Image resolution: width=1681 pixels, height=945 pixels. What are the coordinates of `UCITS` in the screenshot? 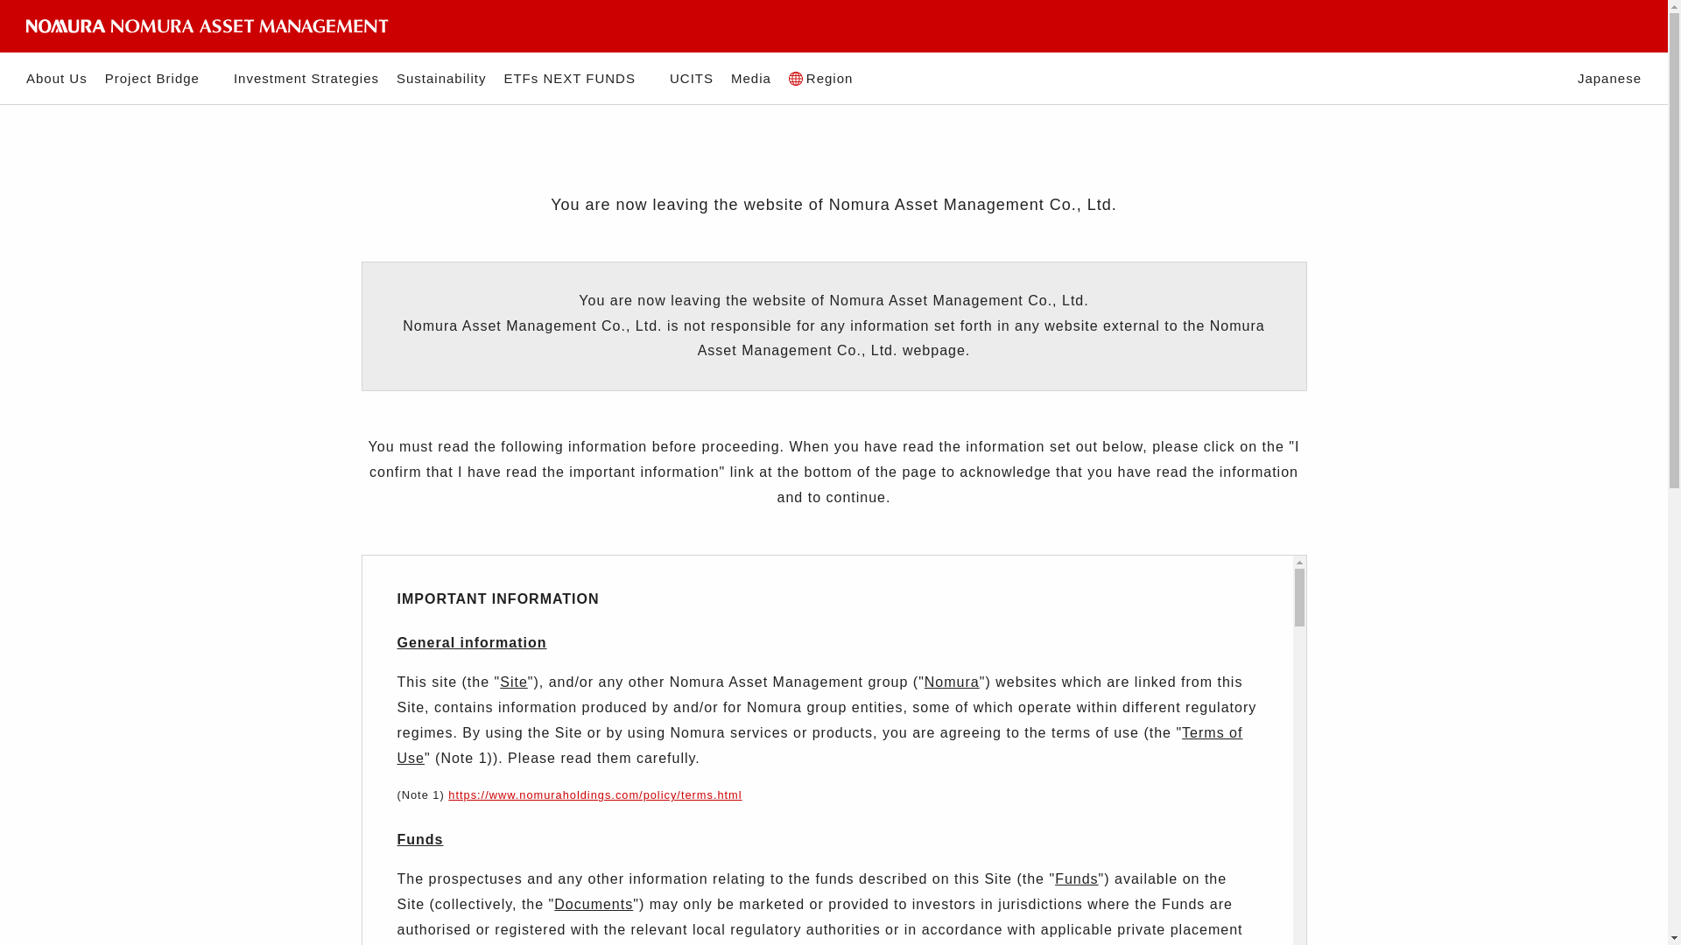 It's located at (691, 79).